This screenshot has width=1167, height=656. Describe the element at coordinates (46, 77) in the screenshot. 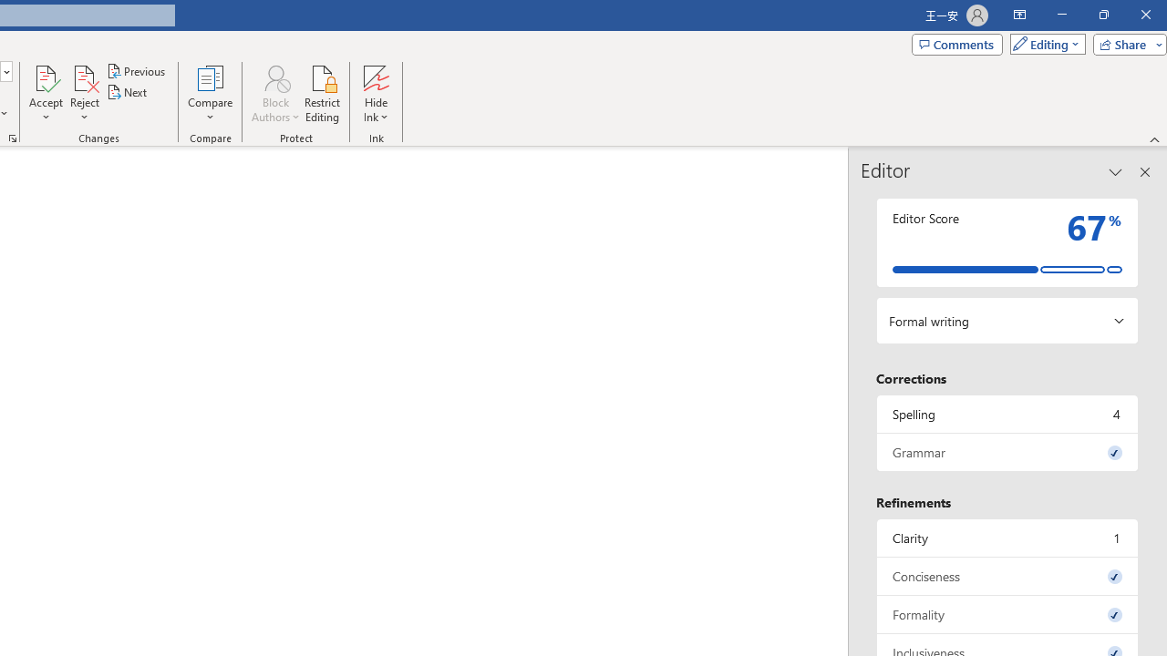

I see `Accept and Move to Next` at that location.